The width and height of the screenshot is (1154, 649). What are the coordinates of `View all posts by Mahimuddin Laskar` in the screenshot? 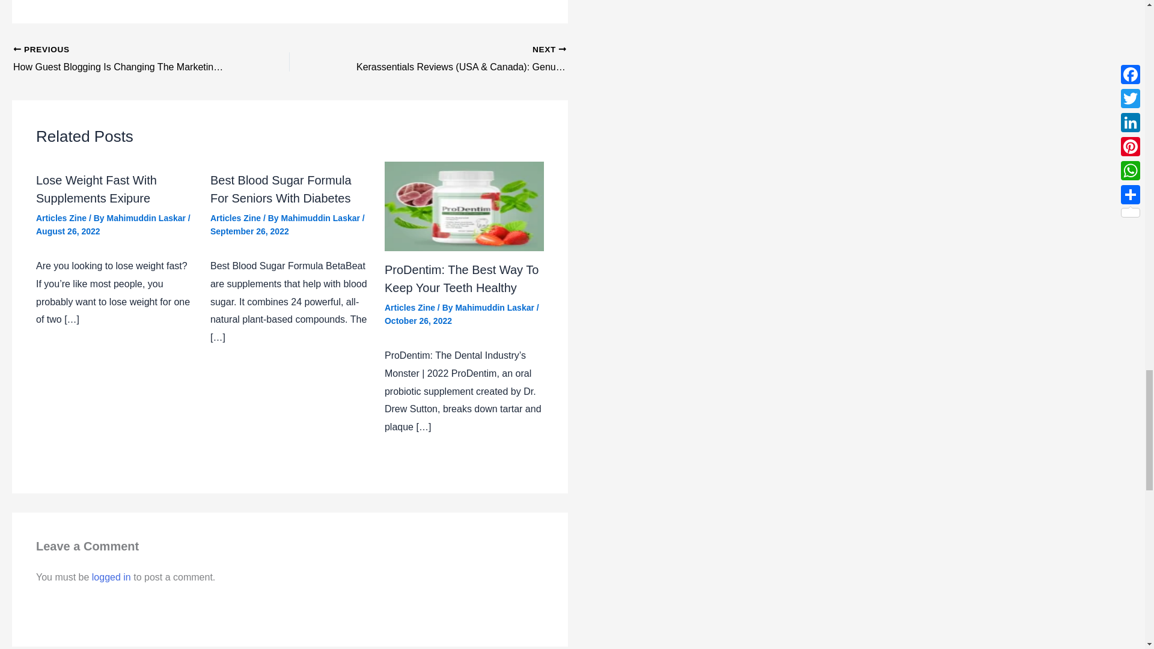 It's located at (495, 308).